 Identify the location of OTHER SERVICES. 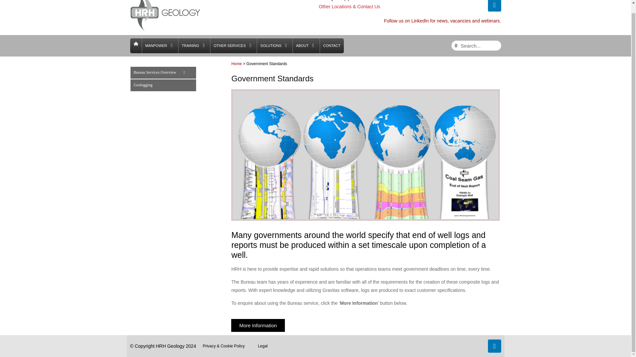
(230, 46).